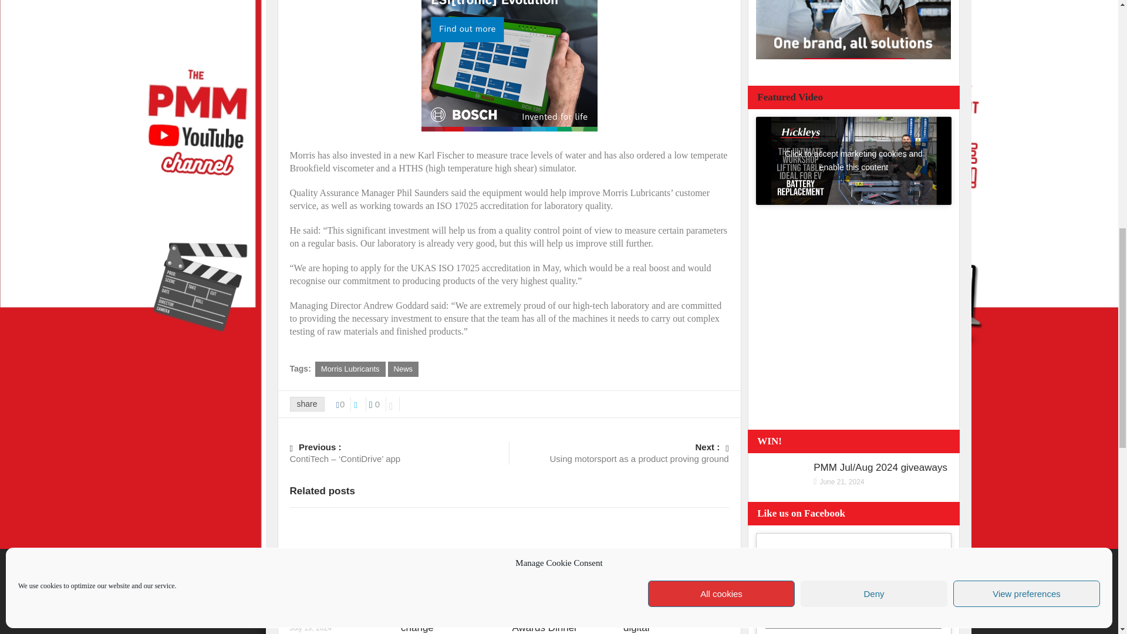 This screenshot has width=1127, height=634. Describe the element at coordinates (509, 67) in the screenshot. I see `3rd party ad content` at that location.